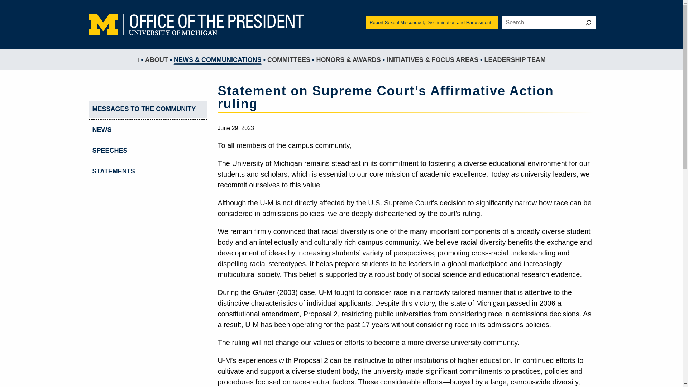 The width and height of the screenshot is (688, 387). I want to click on Office of the President, so click(196, 24).